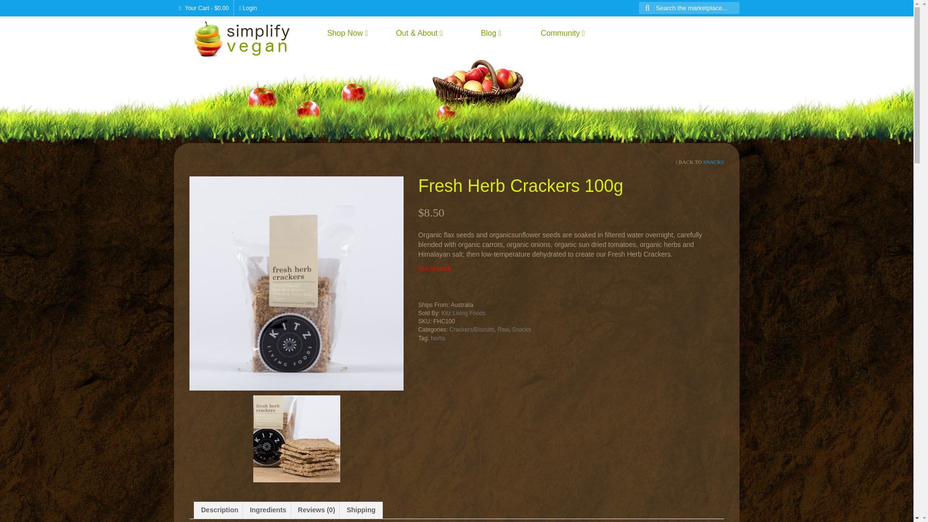 This screenshot has height=522, width=928. What do you see at coordinates (247, 8) in the screenshot?
I see `Login` at bounding box center [247, 8].